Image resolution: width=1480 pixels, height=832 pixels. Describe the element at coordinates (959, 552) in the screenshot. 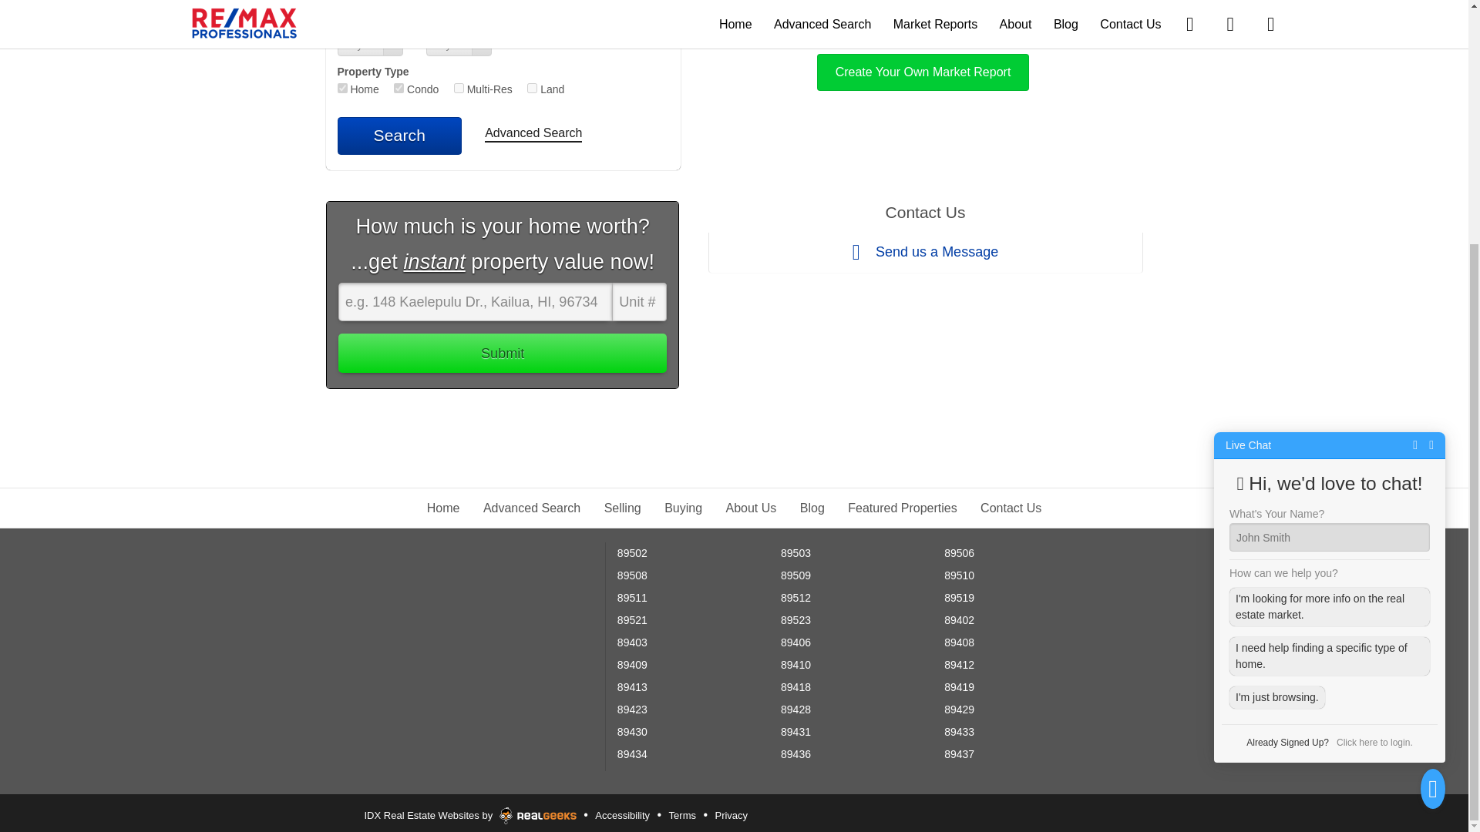

I see `89506` at that location.